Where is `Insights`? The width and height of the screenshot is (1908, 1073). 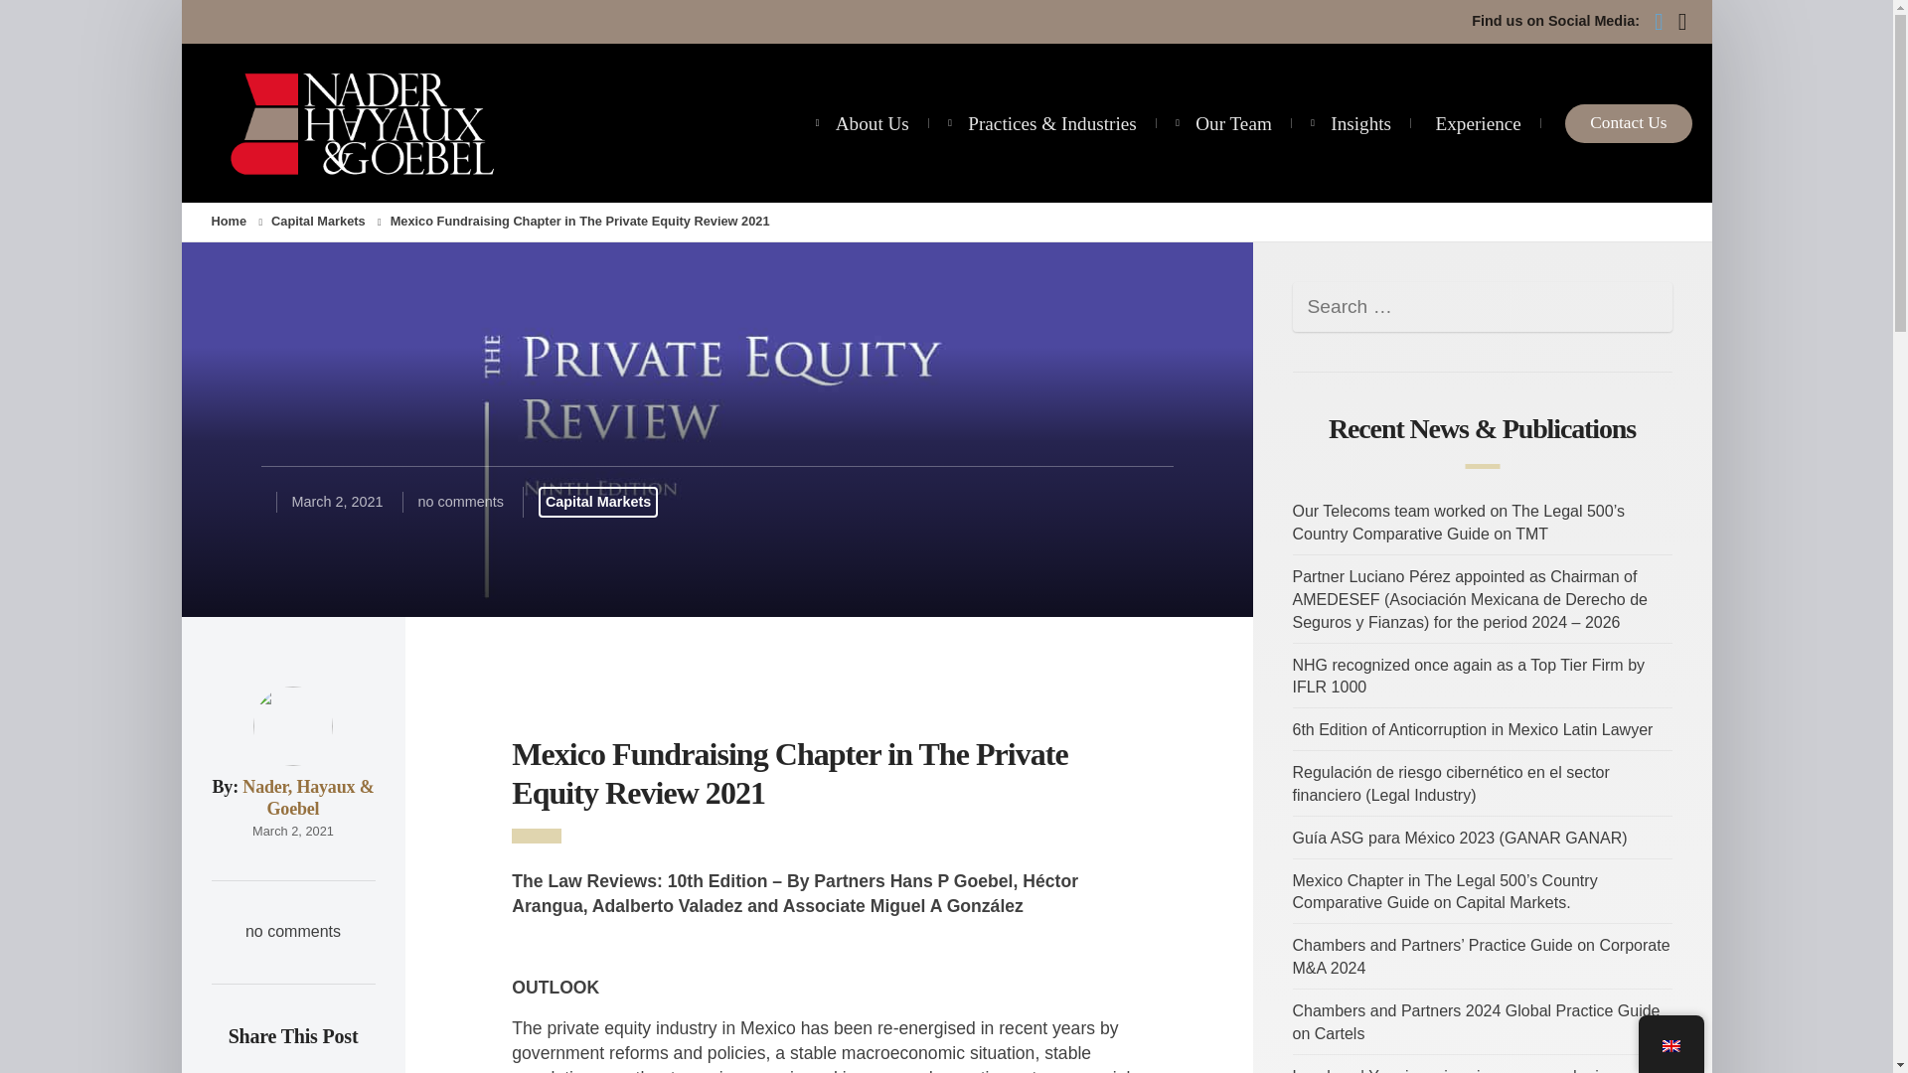
Insights is located at coordinates (1359, 123).